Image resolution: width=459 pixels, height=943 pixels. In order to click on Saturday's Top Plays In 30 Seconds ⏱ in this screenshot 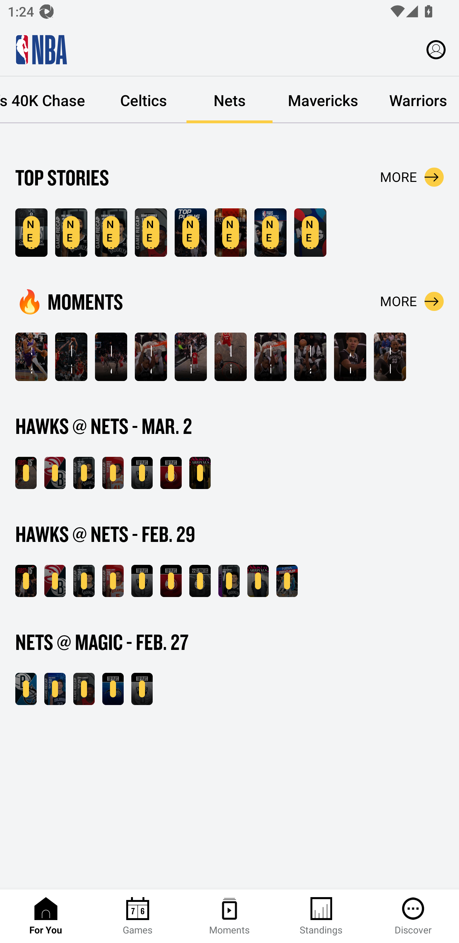, I will do `click(31, 357)`.